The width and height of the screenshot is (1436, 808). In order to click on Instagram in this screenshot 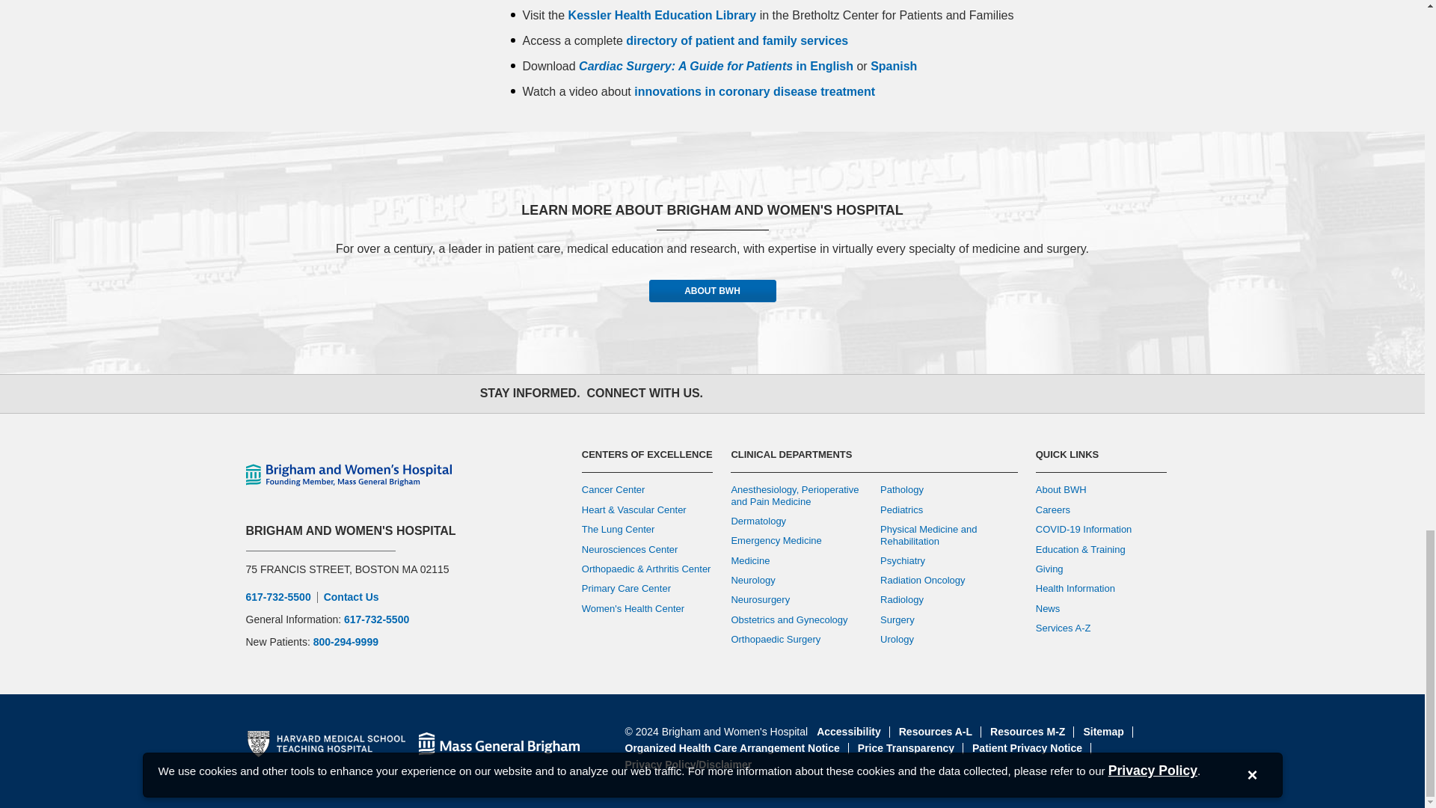, I will do `click(794, 394)`.